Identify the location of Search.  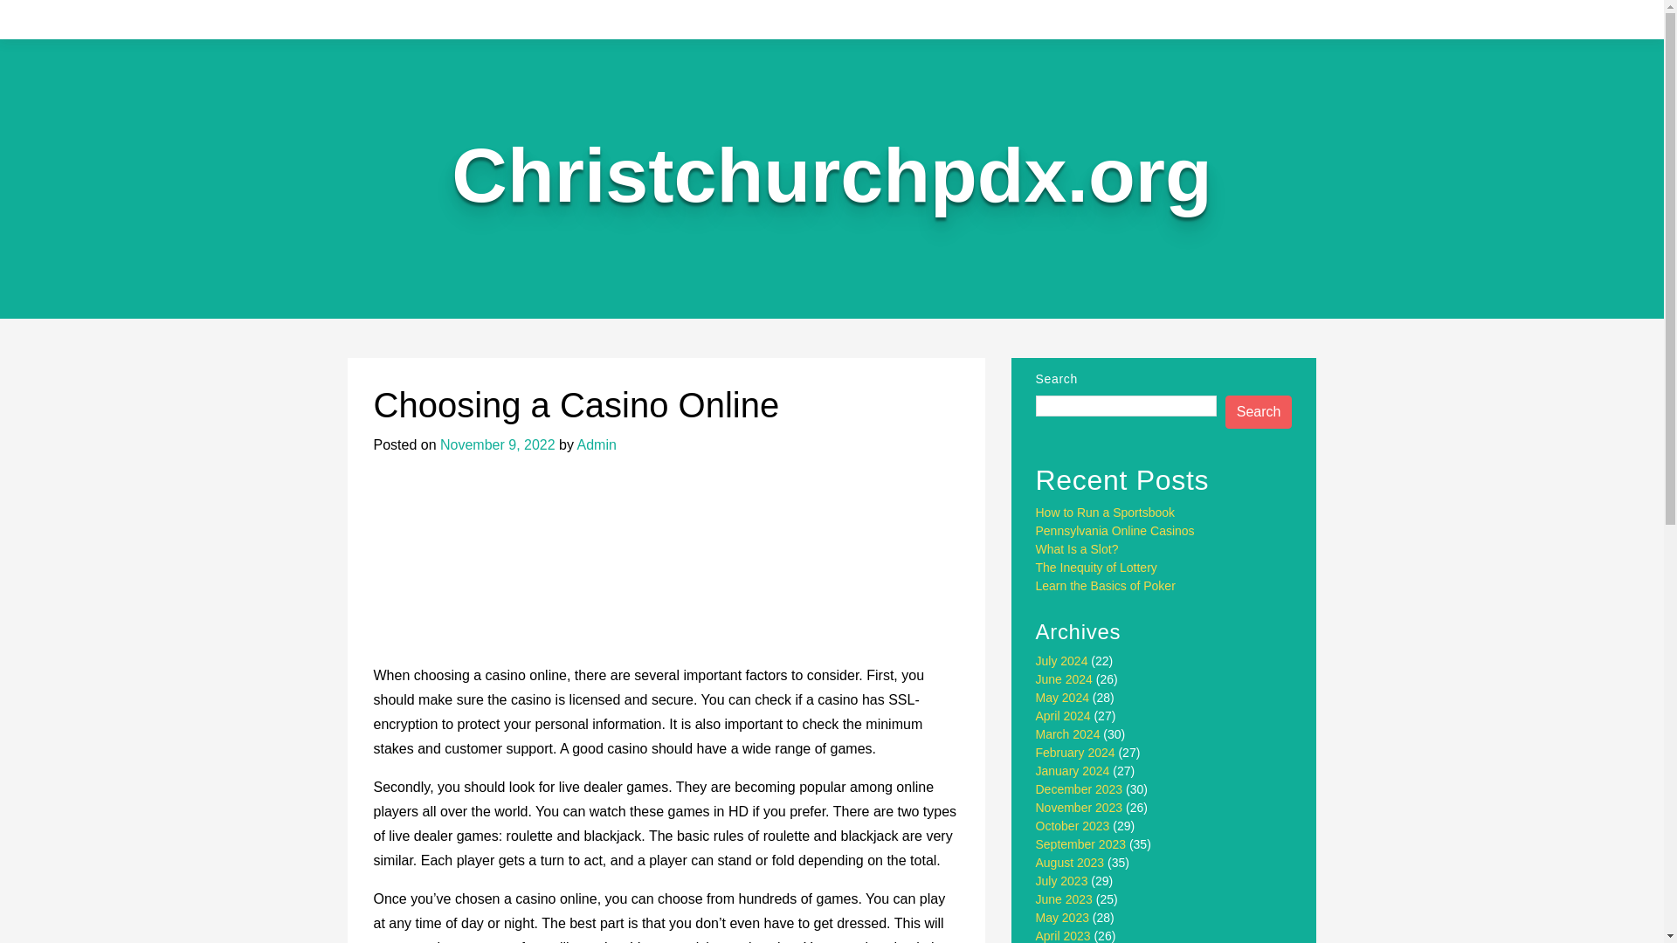
(1259, 412).